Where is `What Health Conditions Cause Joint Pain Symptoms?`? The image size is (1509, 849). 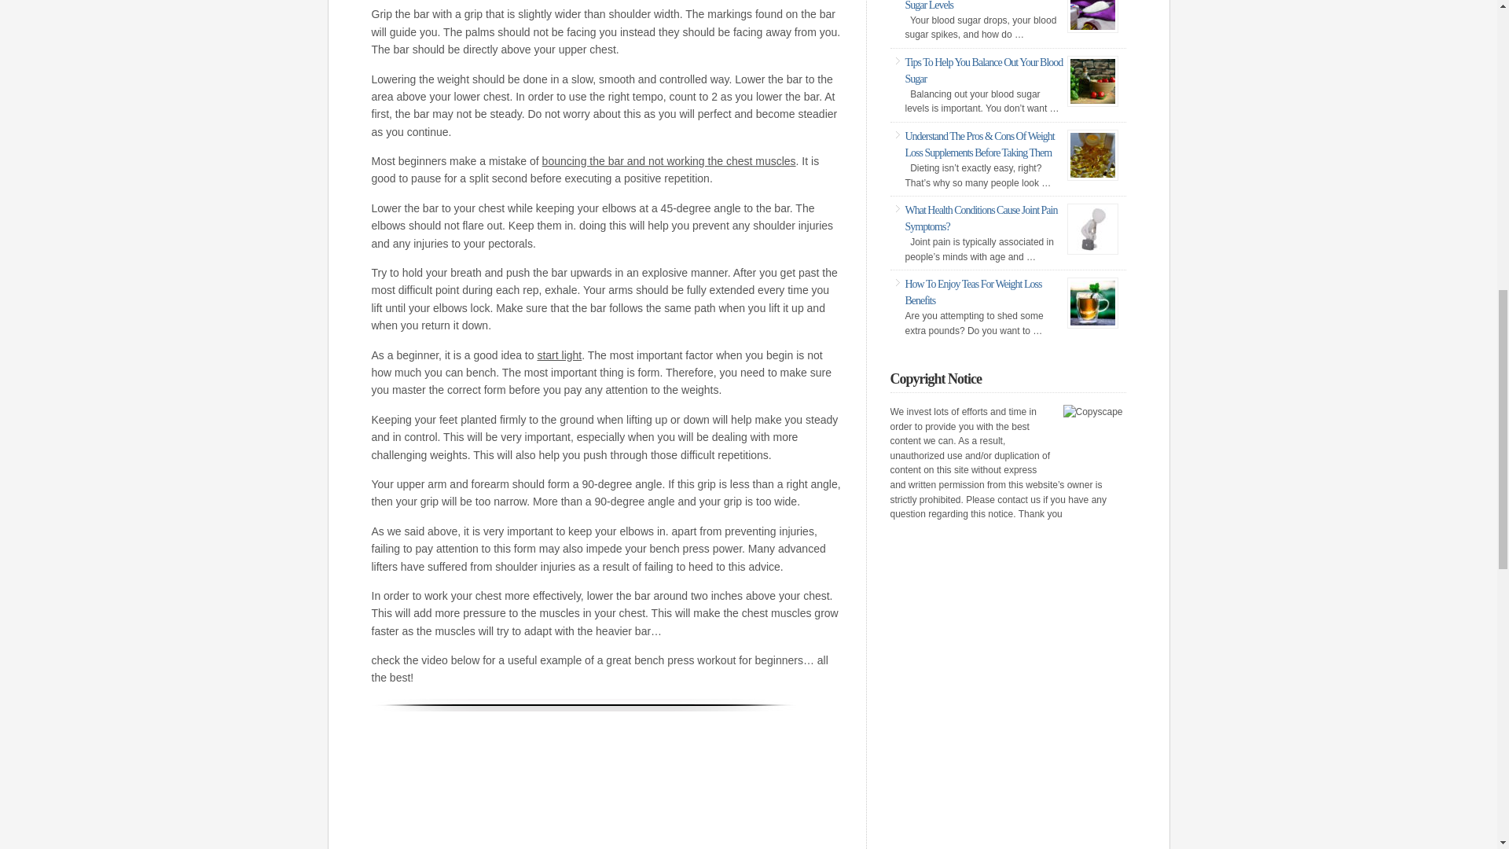 What Health Conditions Cause Joint Pain Symptoms? is located at coordinates (981, 219).